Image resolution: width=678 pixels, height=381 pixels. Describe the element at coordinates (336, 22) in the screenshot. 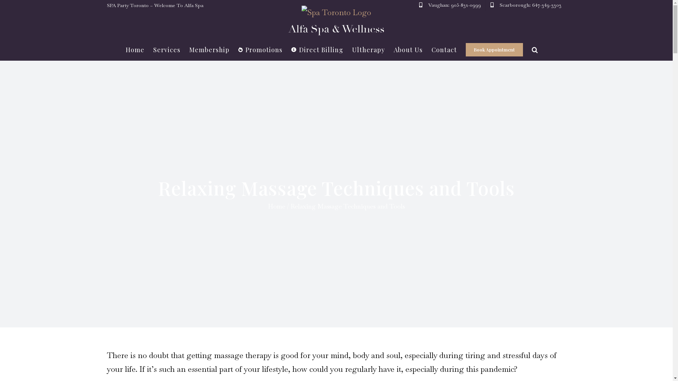

I see `Alfa Spa & Wellness` at that location.